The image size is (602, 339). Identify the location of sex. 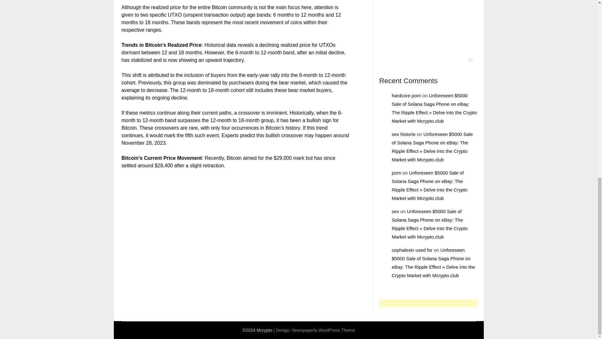
(395, 211).